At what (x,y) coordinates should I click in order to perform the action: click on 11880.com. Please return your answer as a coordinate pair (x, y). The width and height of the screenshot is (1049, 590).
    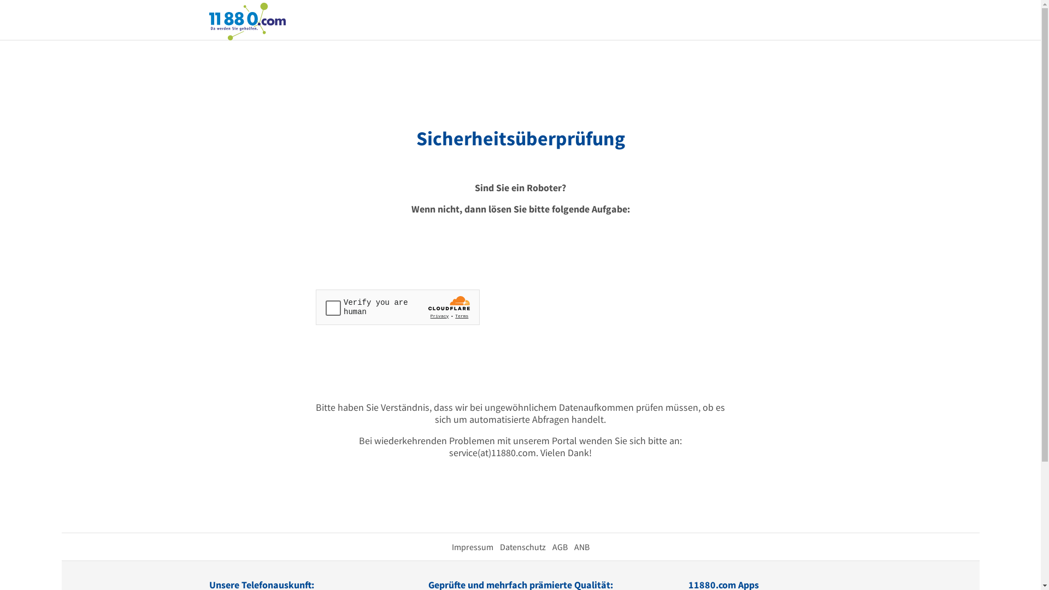
    Looking at the image, I should click on (247, 21).